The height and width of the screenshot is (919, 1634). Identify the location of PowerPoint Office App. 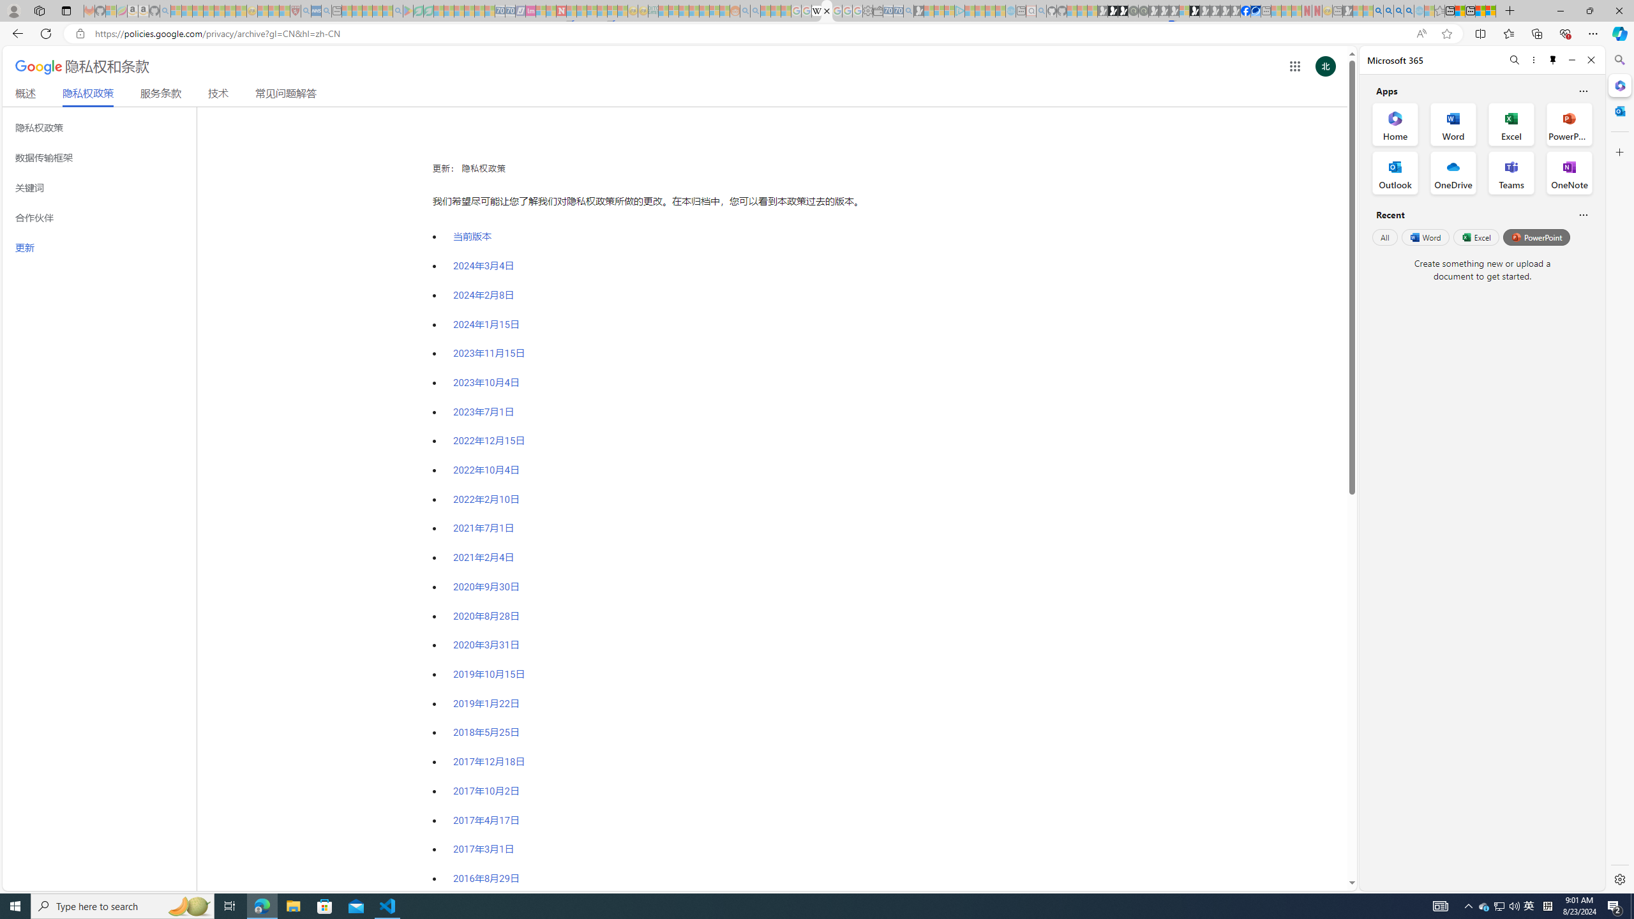
(1569, 124).